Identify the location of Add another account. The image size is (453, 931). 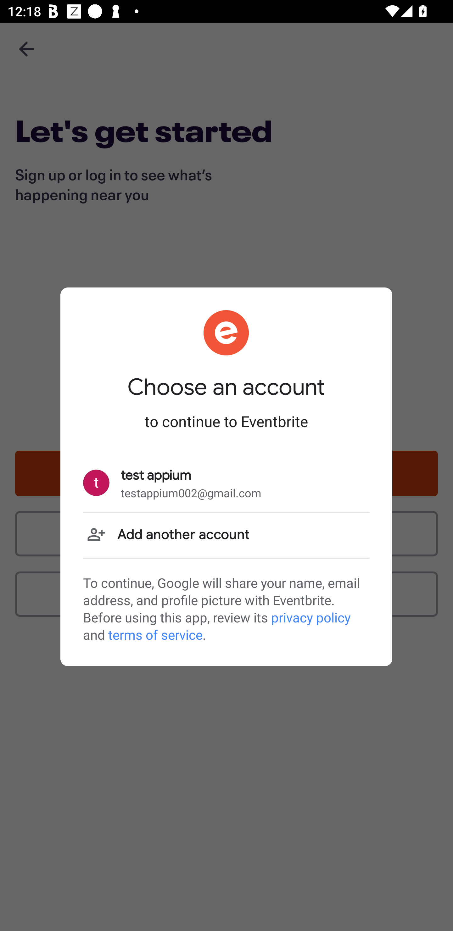
(226, 535).